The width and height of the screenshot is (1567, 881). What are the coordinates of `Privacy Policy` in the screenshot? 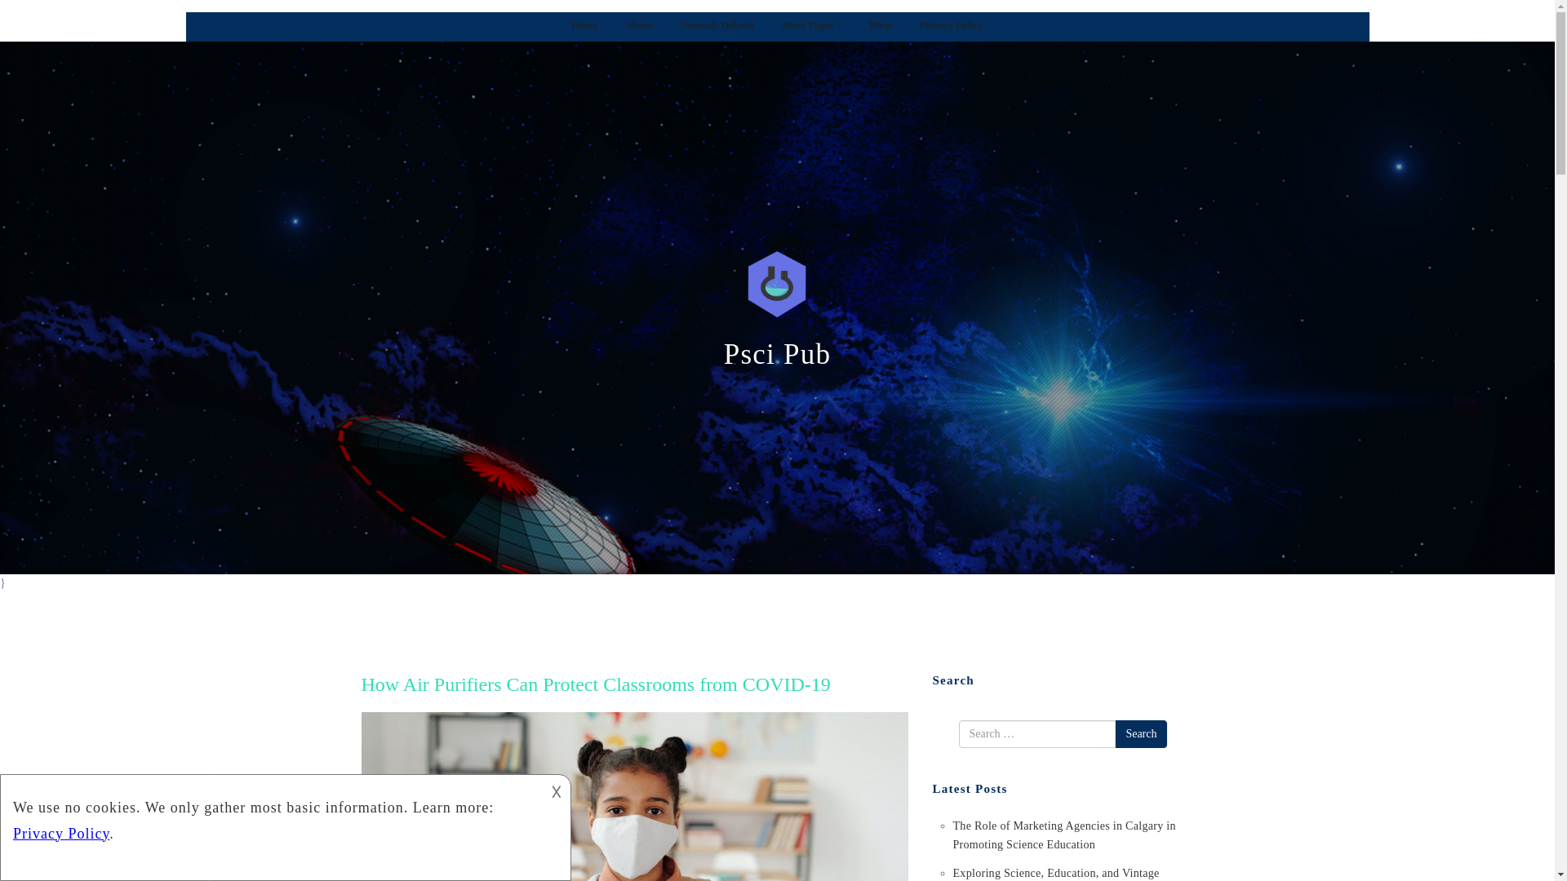 It's located at (952, 27).